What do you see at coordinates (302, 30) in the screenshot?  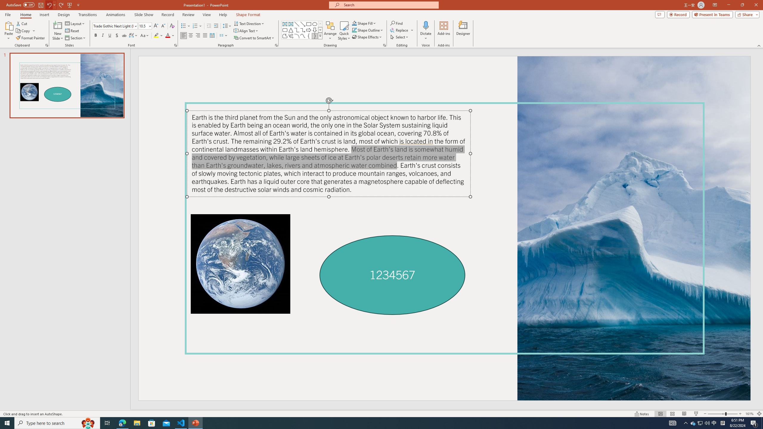 I see `AutomationID: ShapesInsertGallery` at bounding box center [302, 30].